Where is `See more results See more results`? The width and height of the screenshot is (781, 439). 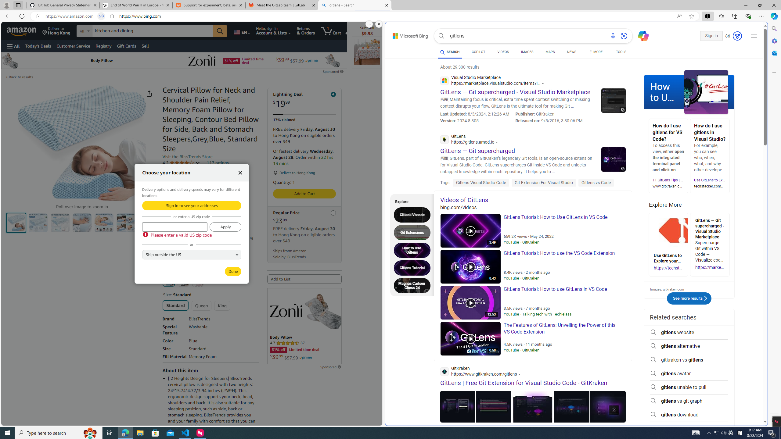
See more results See more results is located at coordinates (689, 298).